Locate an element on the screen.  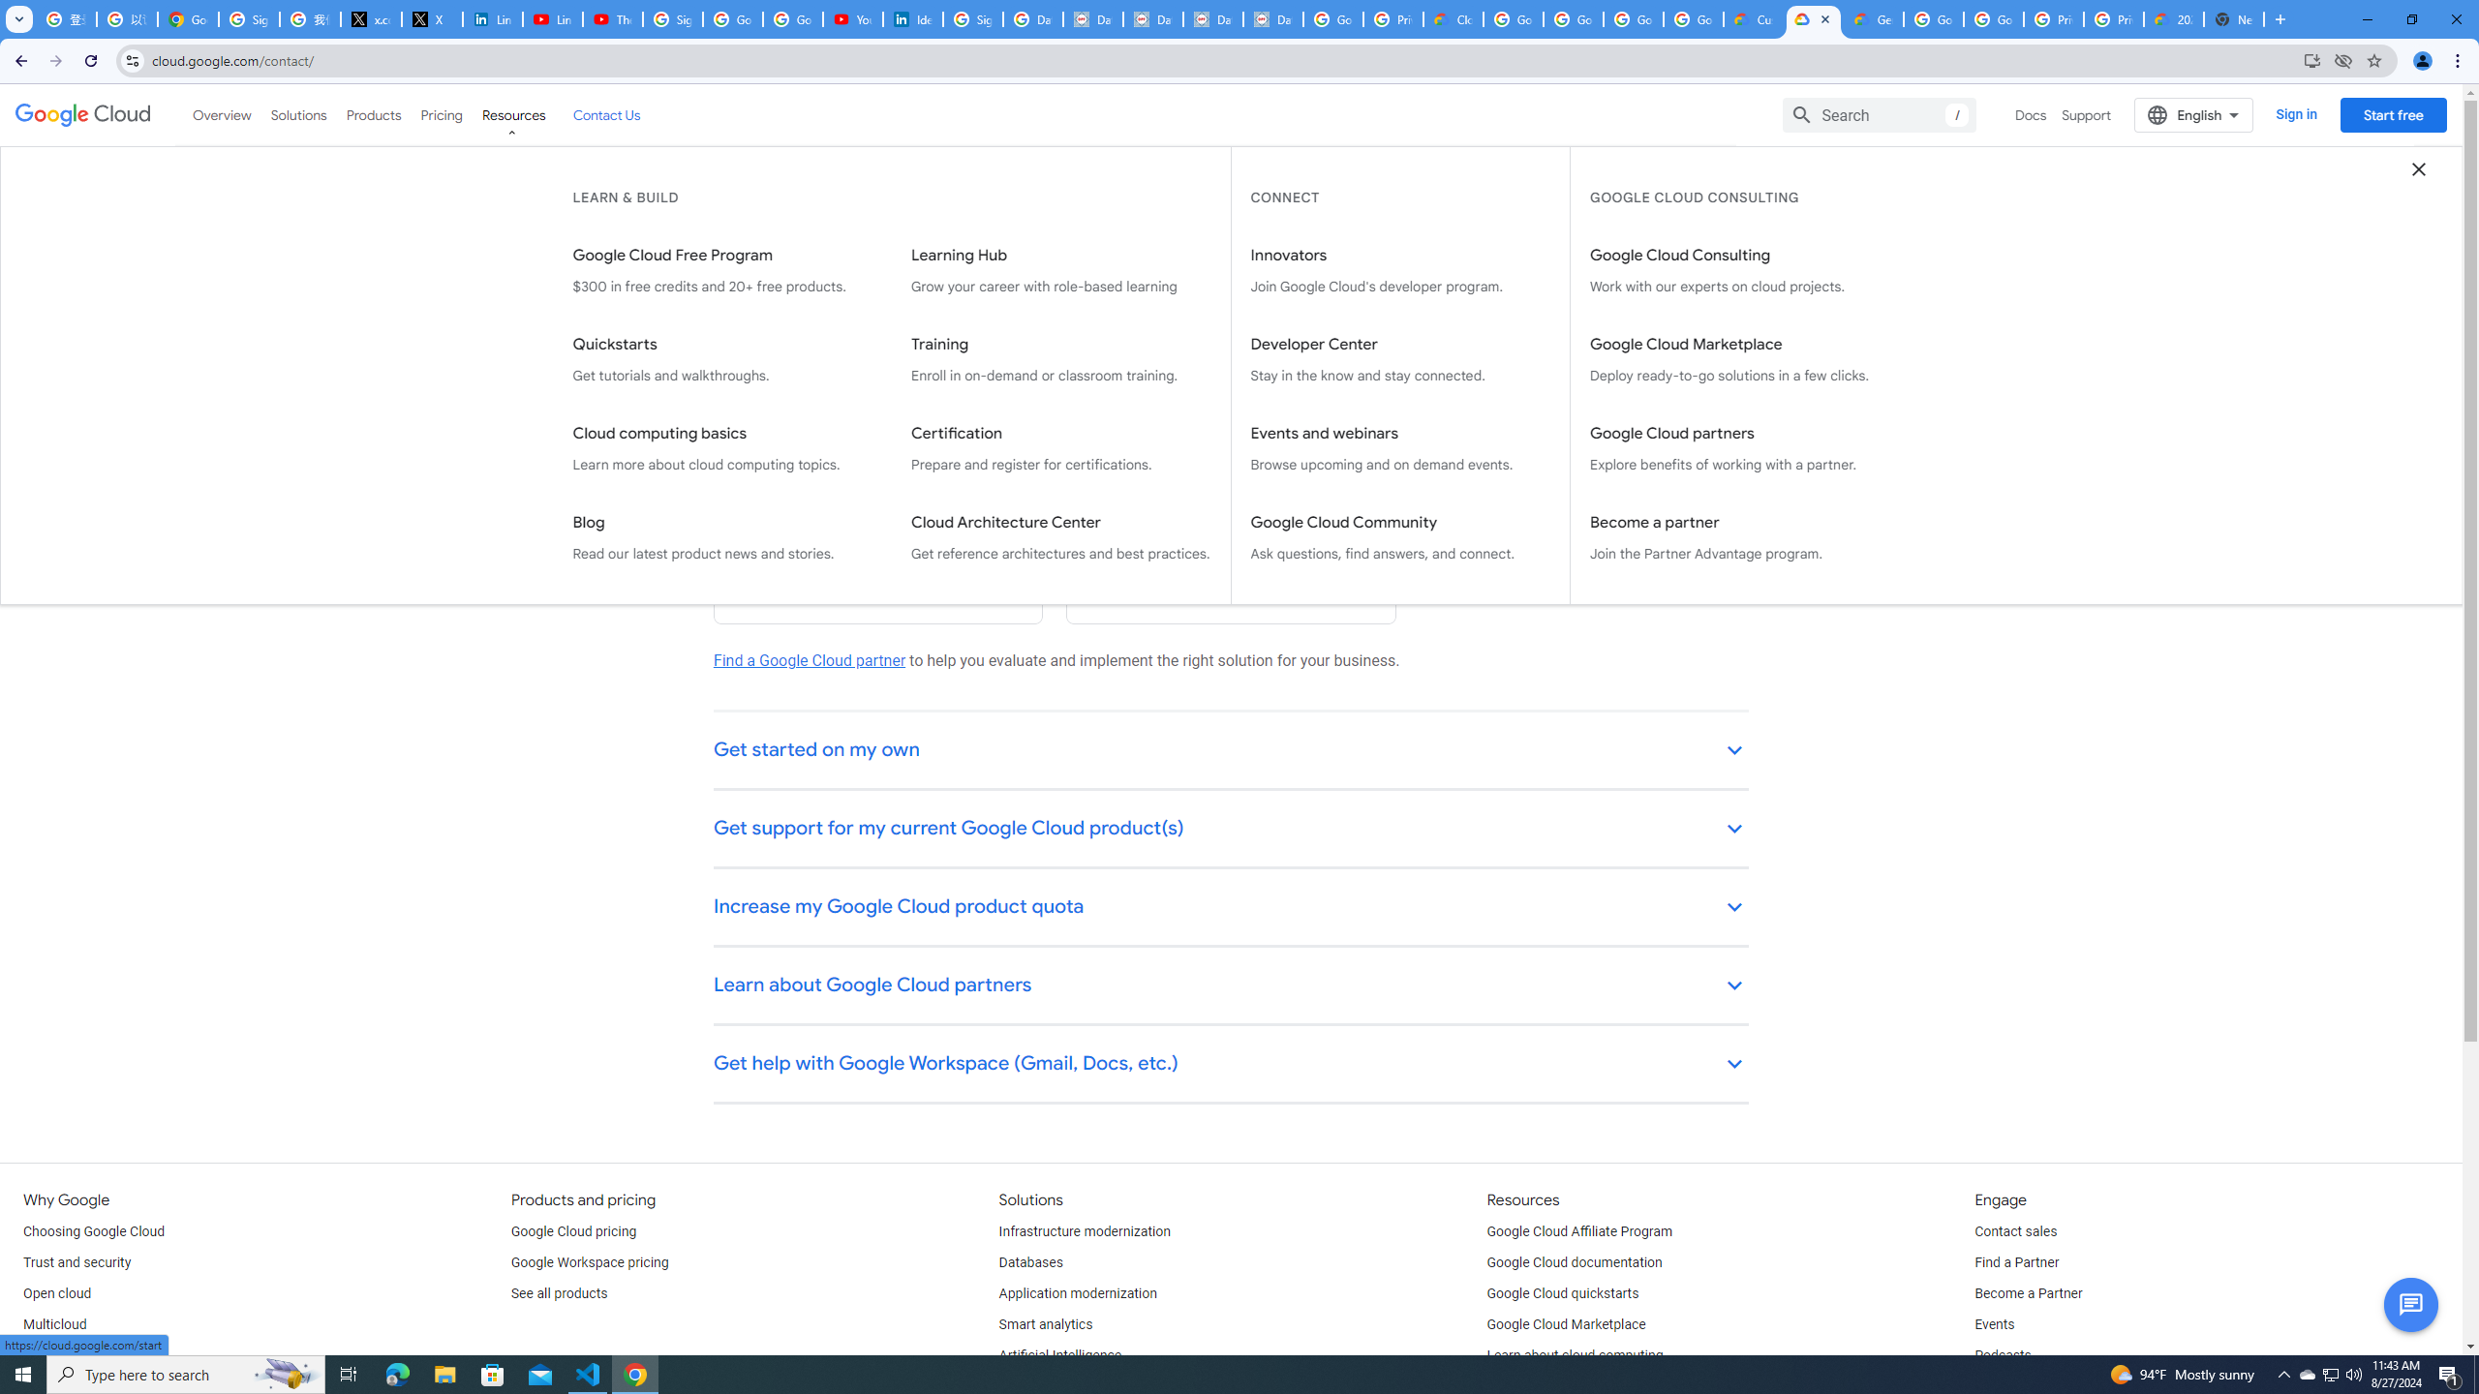
Identity verification via Persona | LinkedIn Help is located at coordinates (913, 19).